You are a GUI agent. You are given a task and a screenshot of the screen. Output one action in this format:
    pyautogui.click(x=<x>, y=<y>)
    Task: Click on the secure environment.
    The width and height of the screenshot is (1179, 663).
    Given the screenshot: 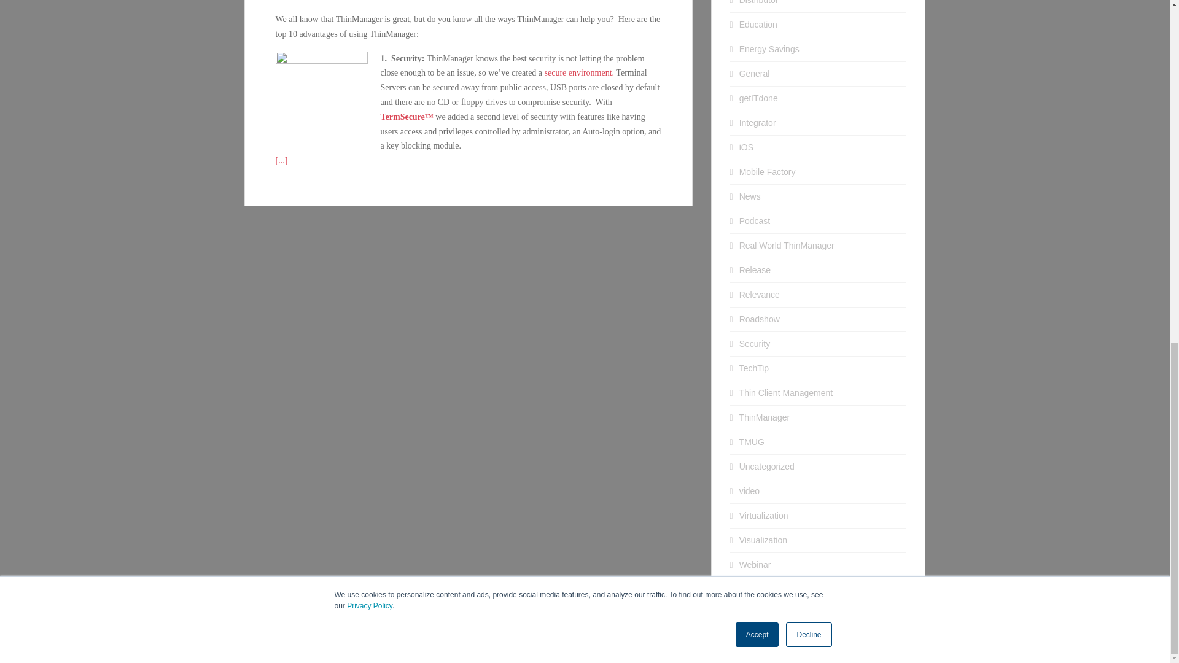 What is the action you would take?
    pyautogui.click(x=580, y=72)
    